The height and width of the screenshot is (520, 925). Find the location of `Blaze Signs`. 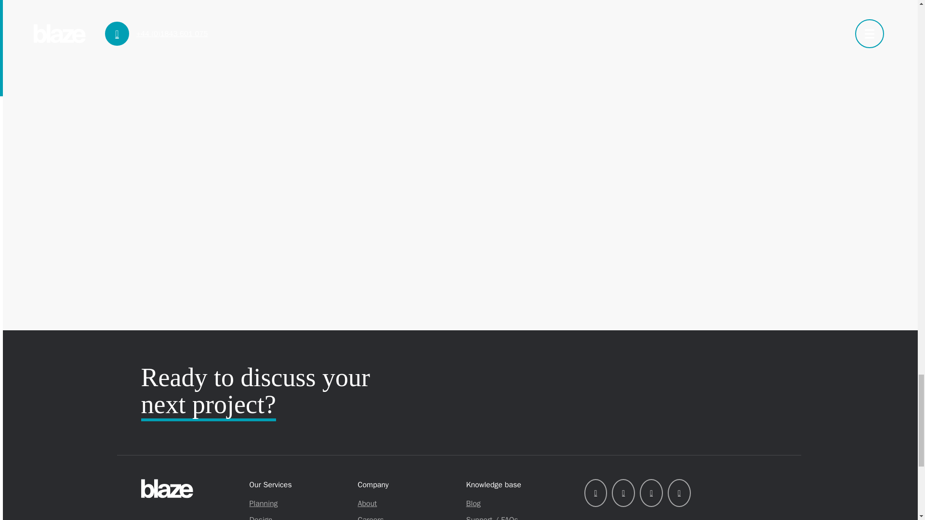

Blaze Signs is located at coordinates (190, 488).